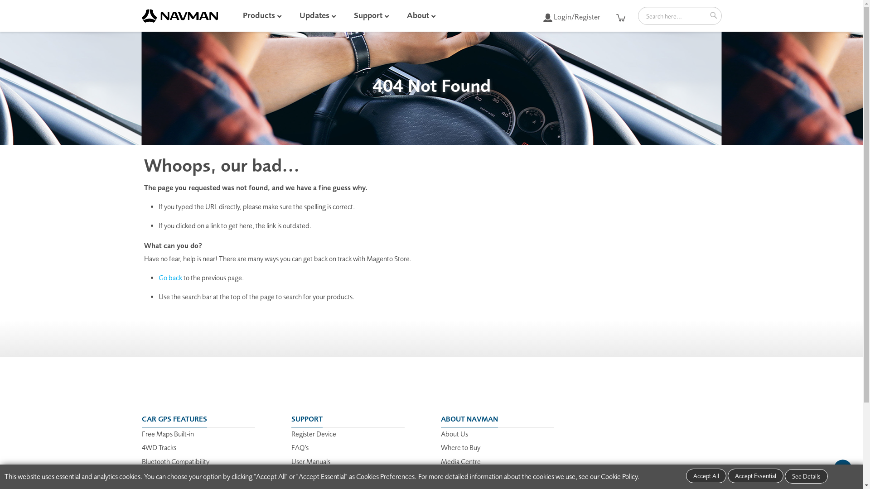 The image size is (870, 489). I want to click on Free Maps Built-in, so click(168, 434).